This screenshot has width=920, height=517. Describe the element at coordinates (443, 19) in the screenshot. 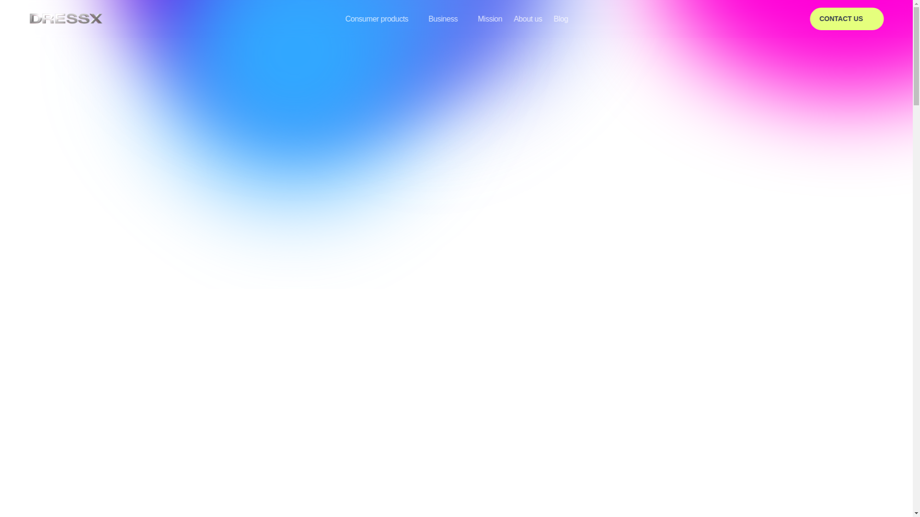

I see `Business` at that location.